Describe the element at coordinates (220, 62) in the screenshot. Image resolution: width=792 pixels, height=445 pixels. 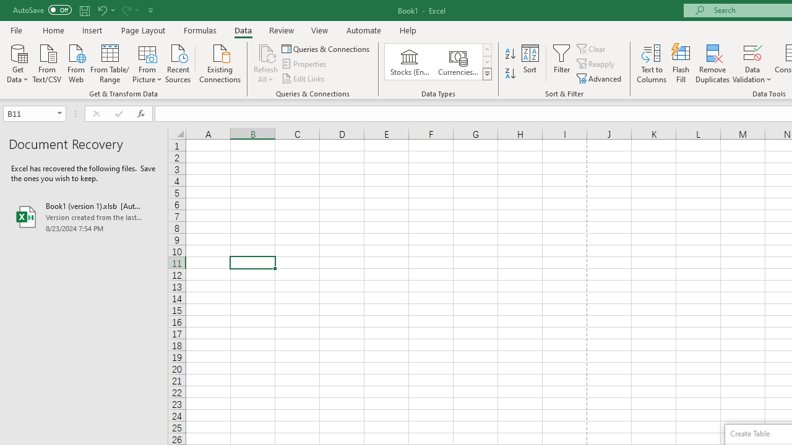
I see `Existing Connections` at that location.